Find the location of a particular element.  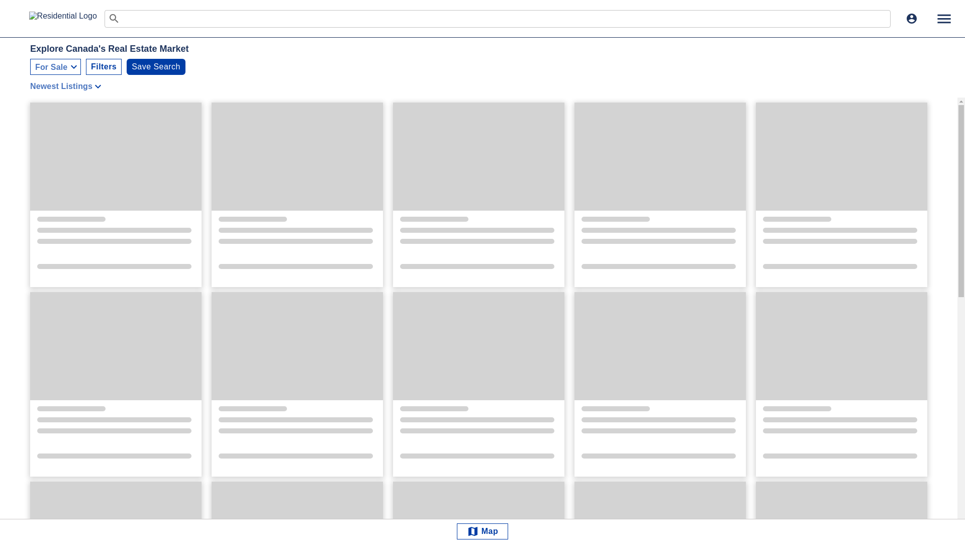

Filters is located at coordinates (104, 66).